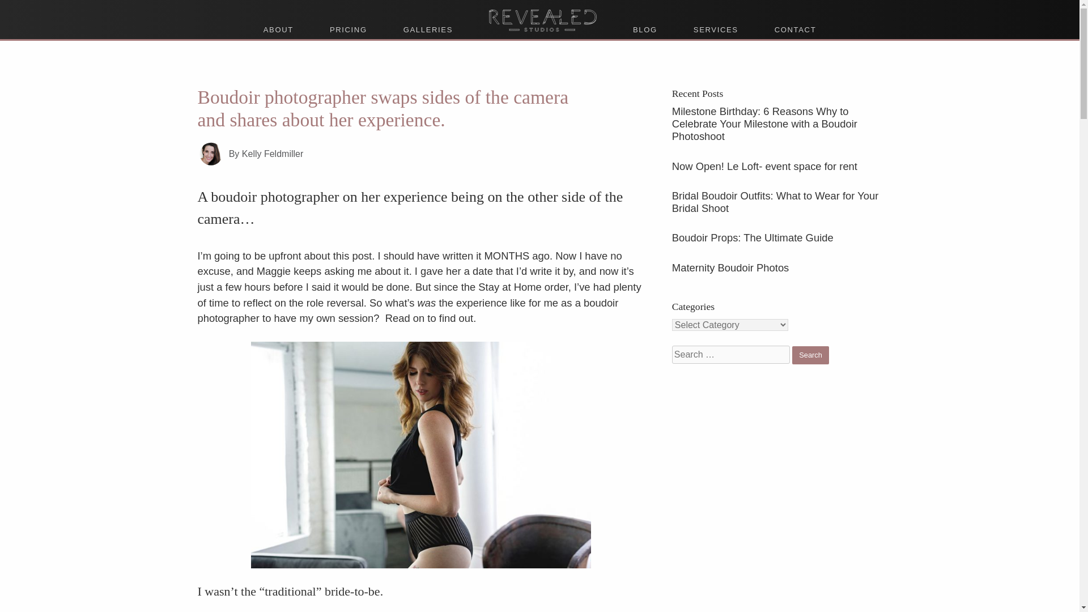 Image resolution: width=1088 pixels, height=612 pixels. What do you see at coordinates (716, 29) in the screenshot?
I see `SERVICES` at bounding box center [716, 29].